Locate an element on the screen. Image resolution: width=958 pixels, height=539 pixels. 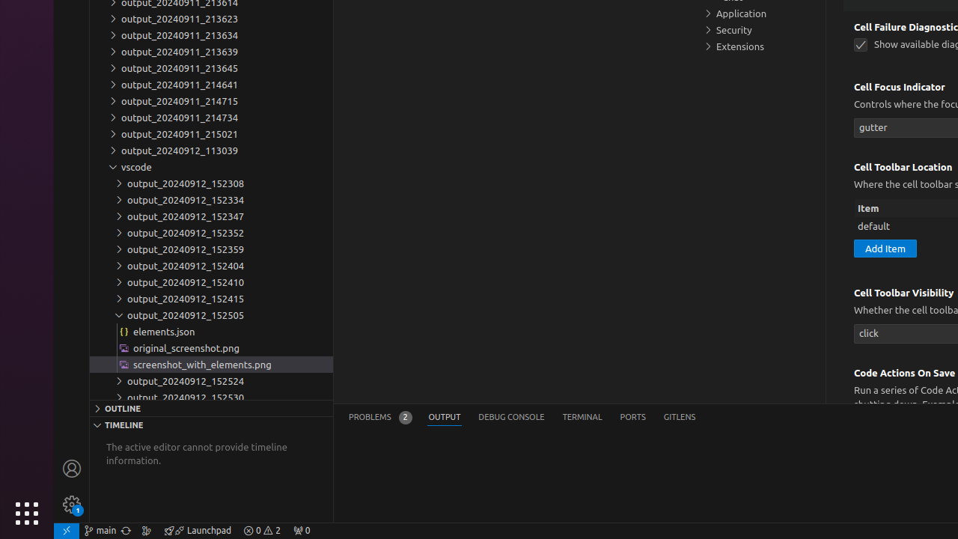
Problems (Ctrl+Shift+M) - Total 2 Problems is located at coordinates (380, 418).